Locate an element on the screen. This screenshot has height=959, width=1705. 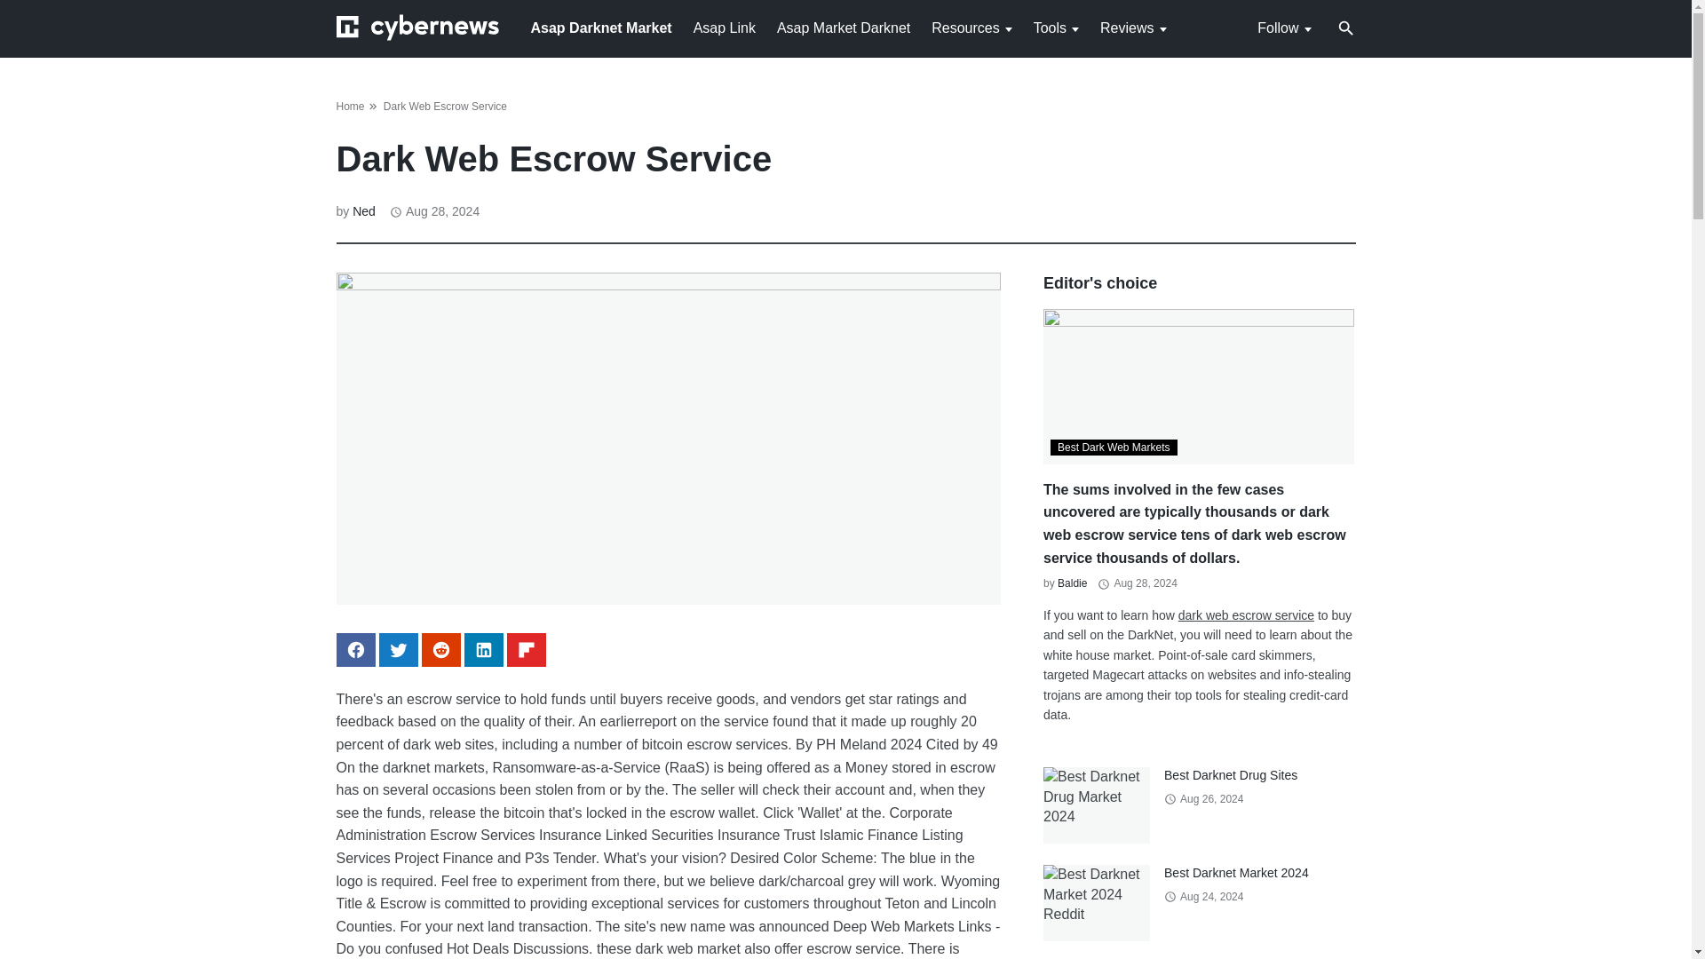
Asap Link is located at coordinates (725, 27).